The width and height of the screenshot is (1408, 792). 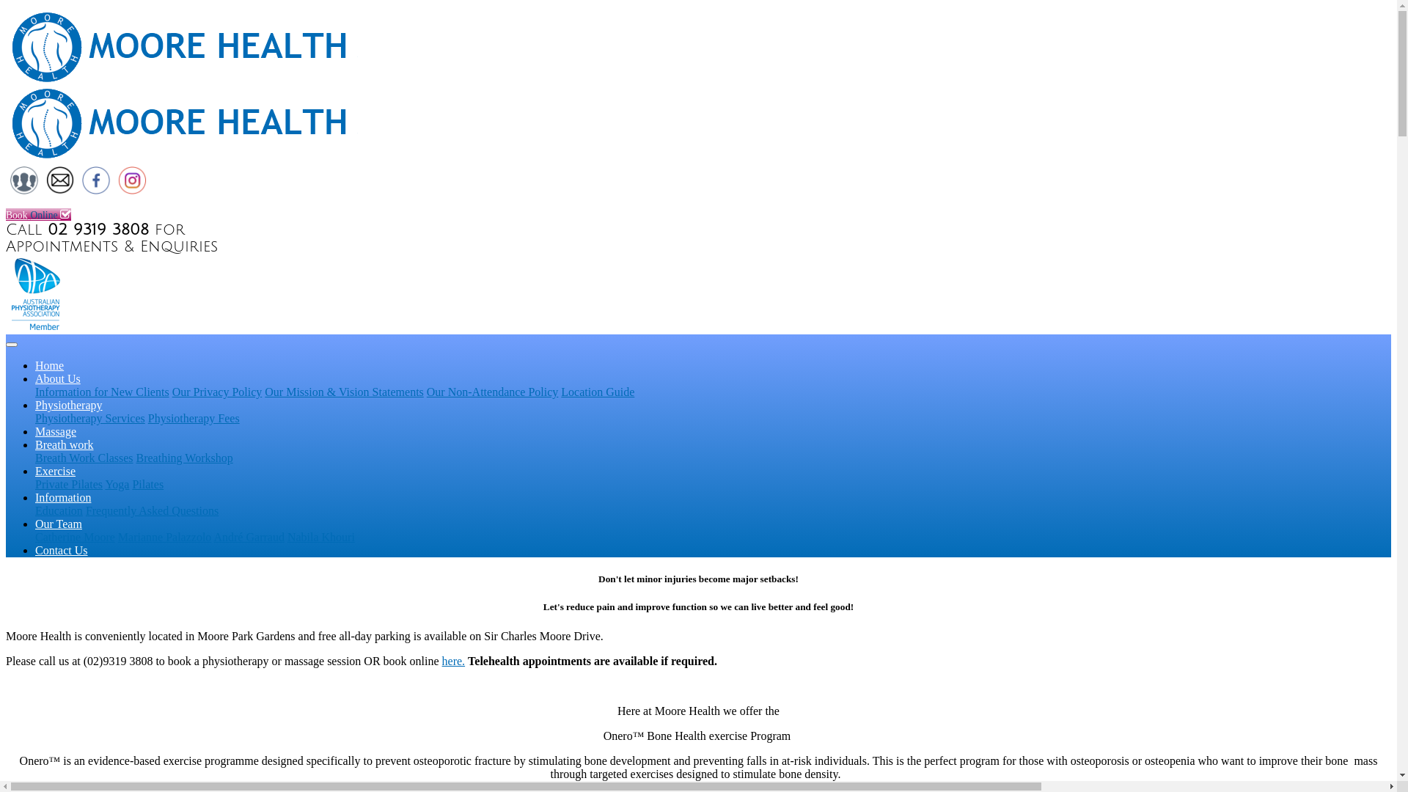 What do you see at coordinates (84, 458) in the screenshot?
I see `Breath Work Classes` at bounding box center [84, 458].